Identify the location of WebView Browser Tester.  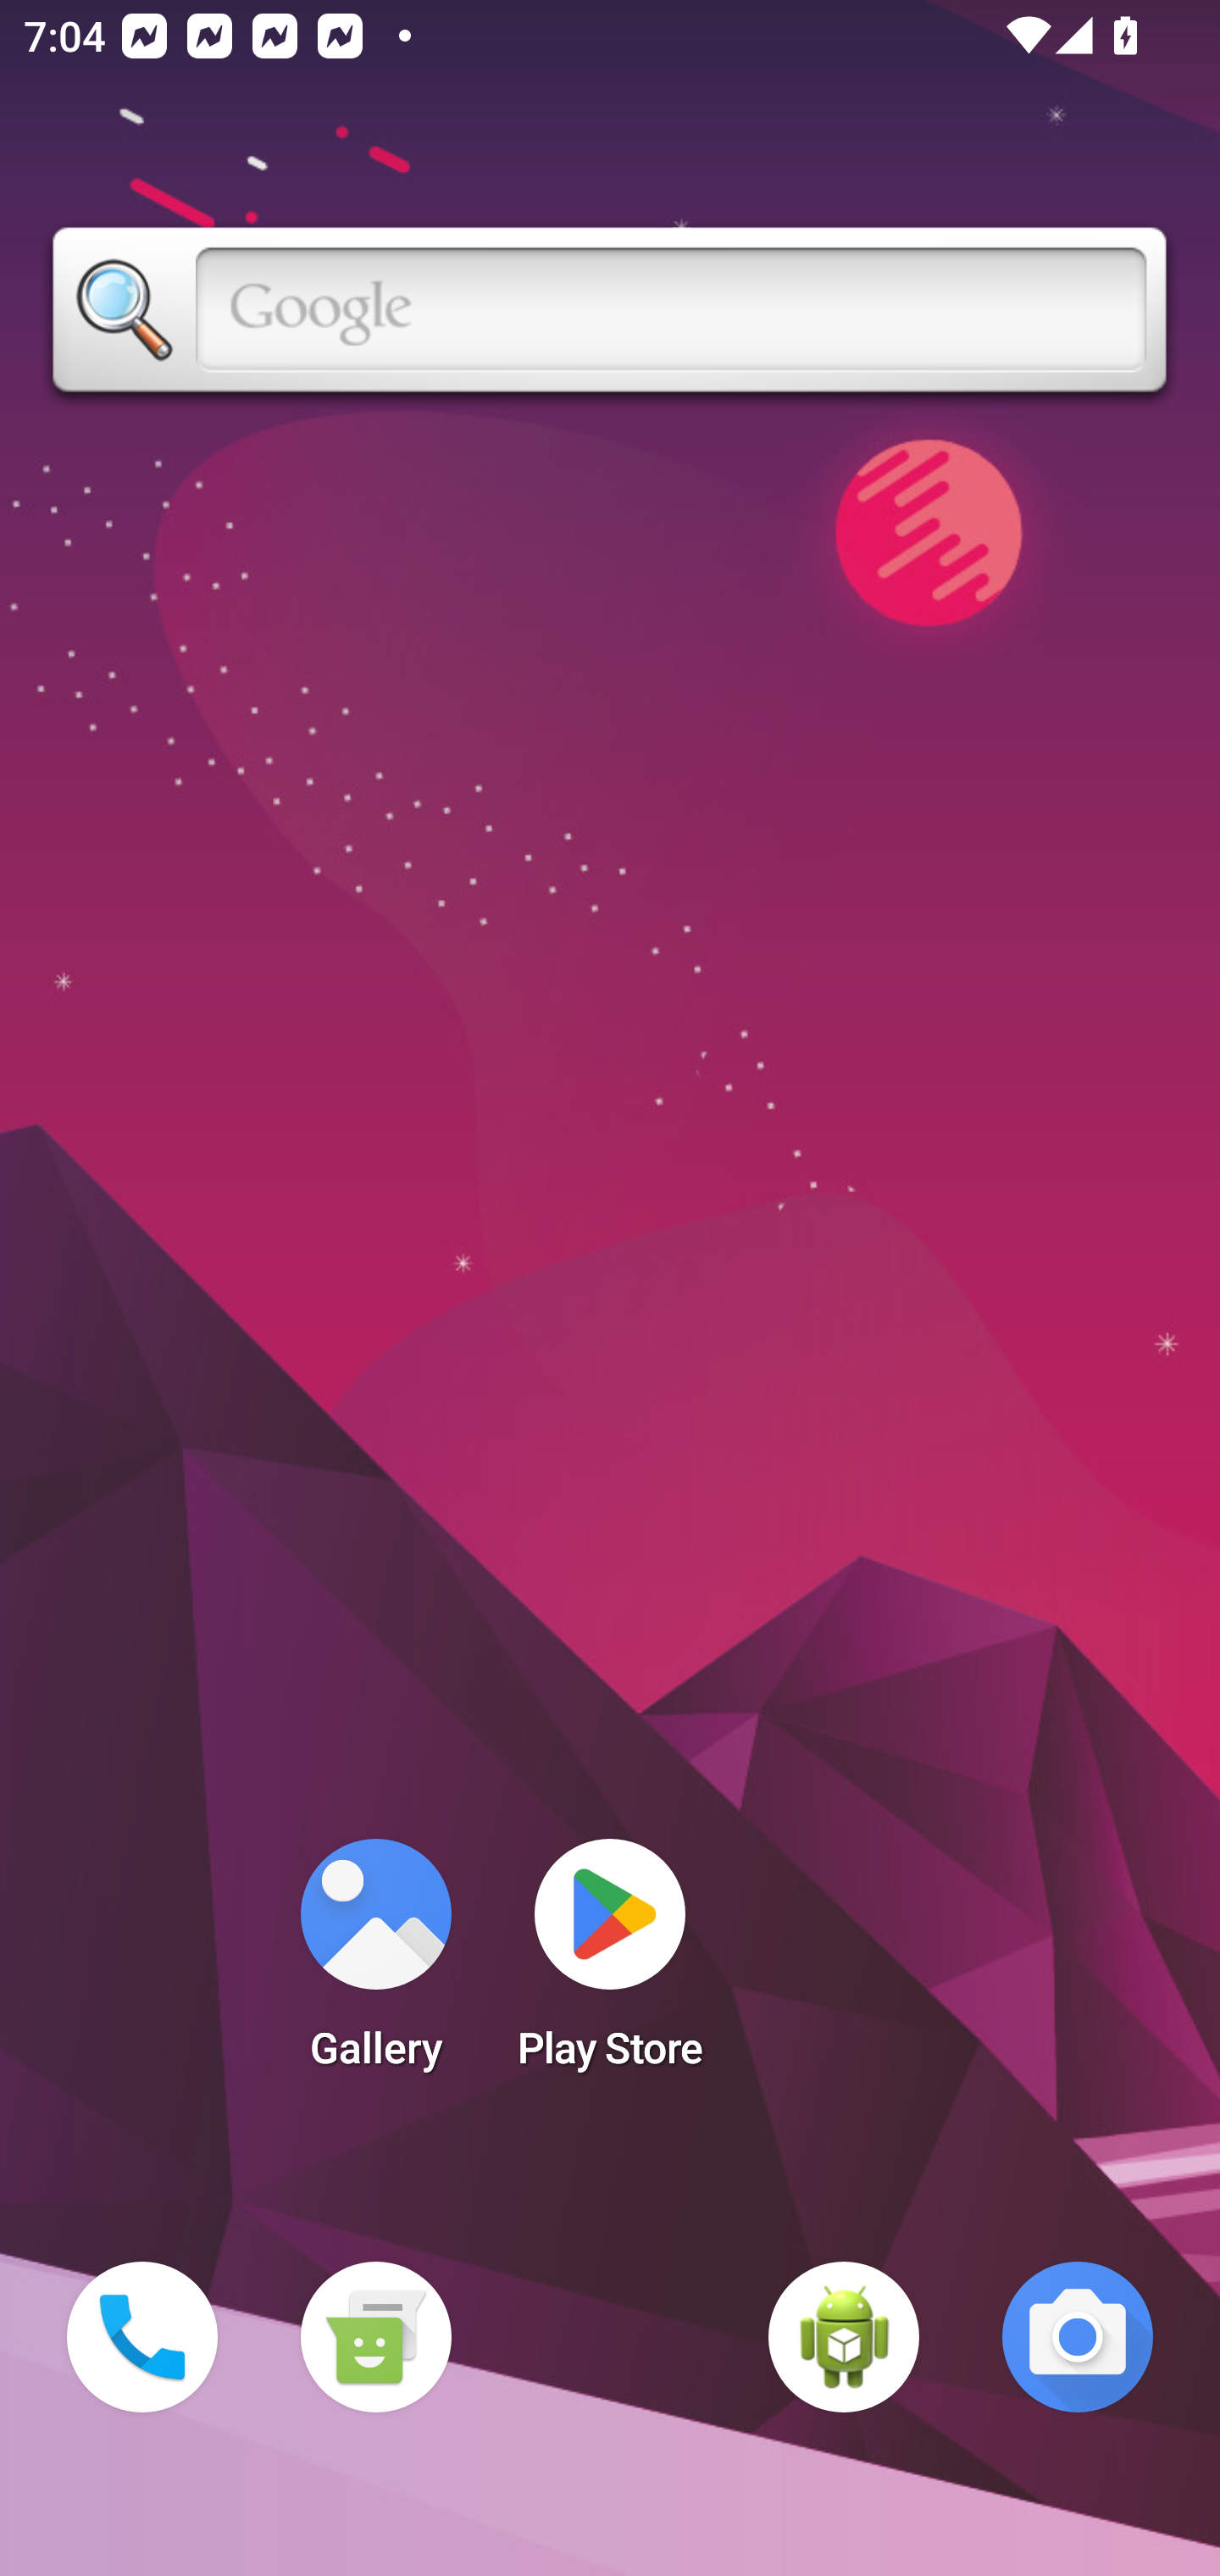
(844, 2337).